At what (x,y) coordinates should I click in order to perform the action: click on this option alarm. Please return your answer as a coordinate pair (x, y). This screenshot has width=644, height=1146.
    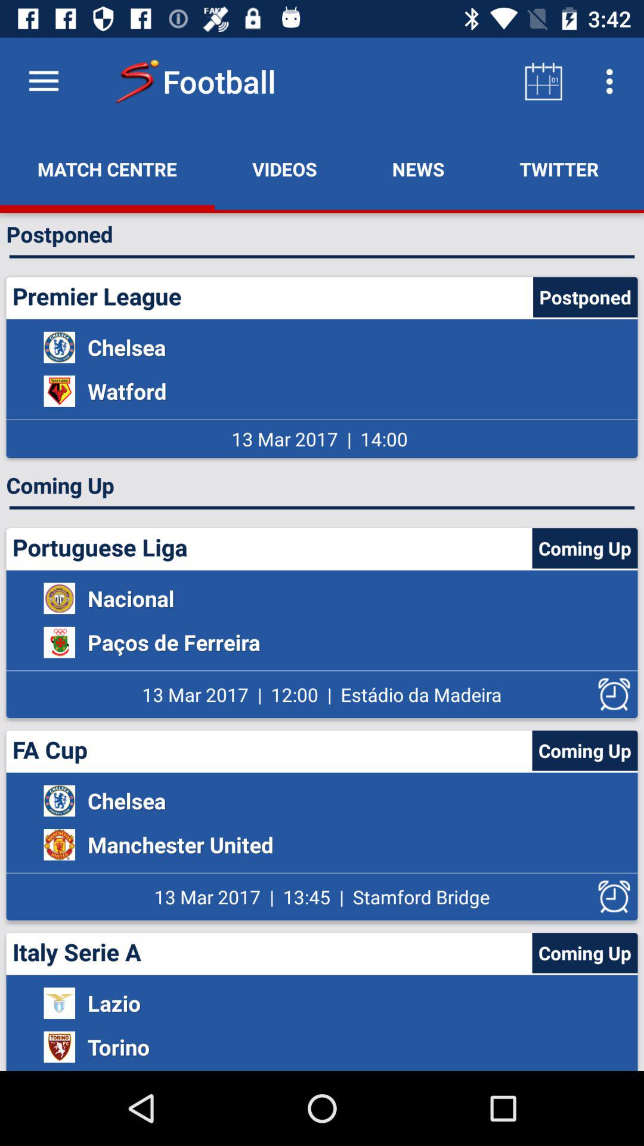
    Looking at the image, I should click on (614, 695).